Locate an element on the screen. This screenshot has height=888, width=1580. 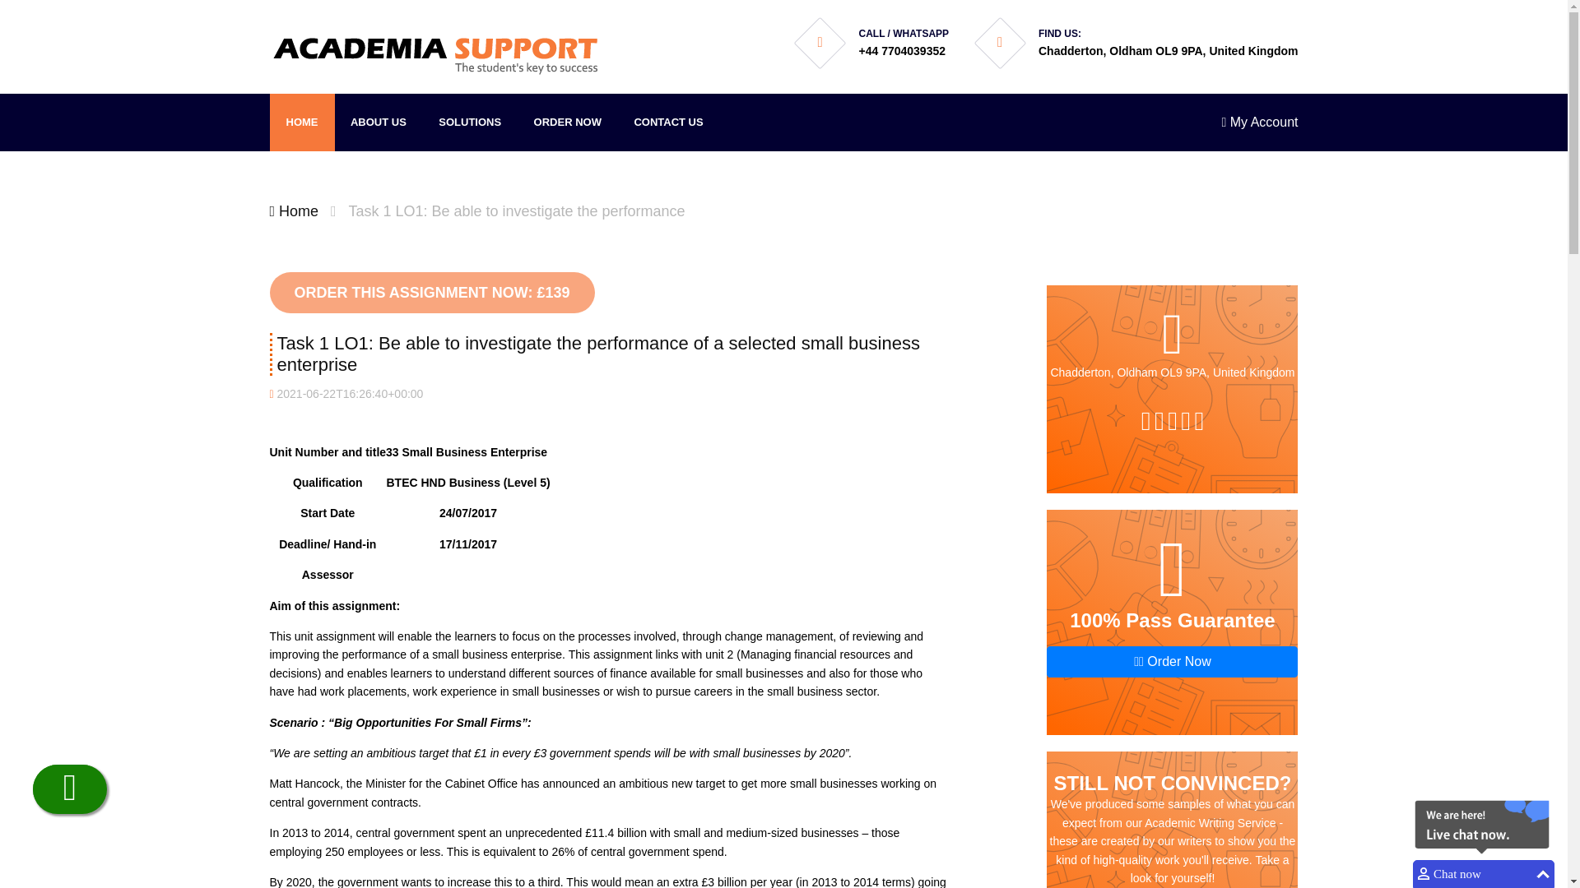
Order Now is located at coordinates (1172, 662).